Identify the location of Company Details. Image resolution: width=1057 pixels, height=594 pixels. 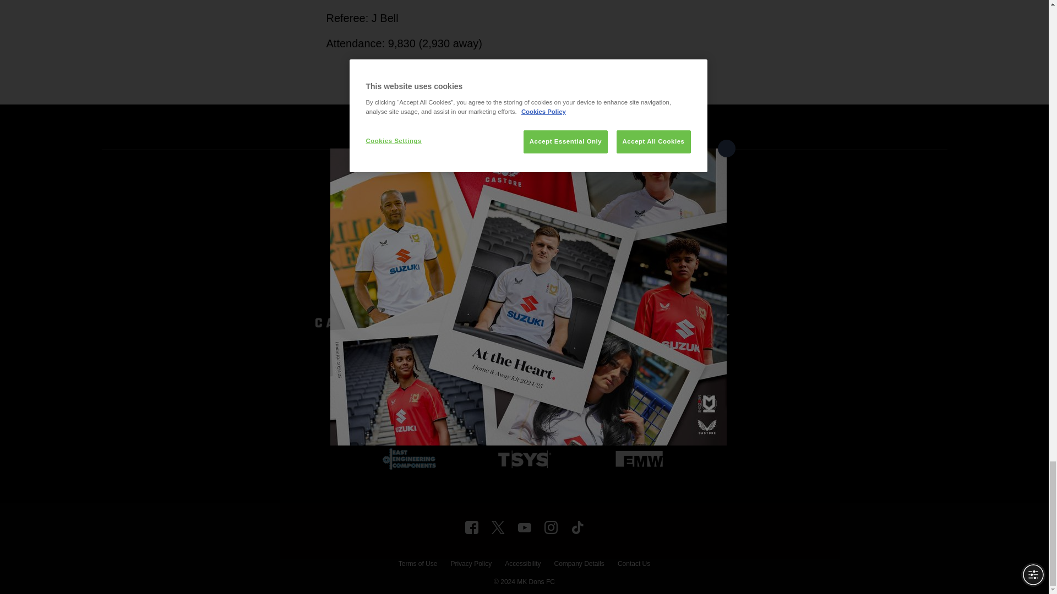
(579, 565).